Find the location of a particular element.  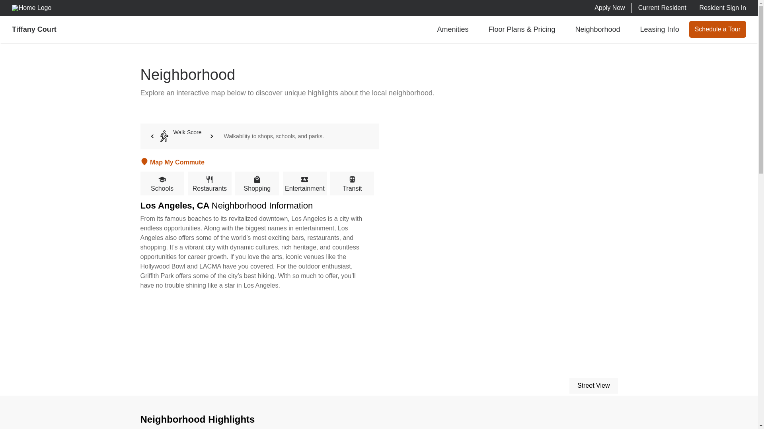

Apply Now is located at coordinates (610, 8).